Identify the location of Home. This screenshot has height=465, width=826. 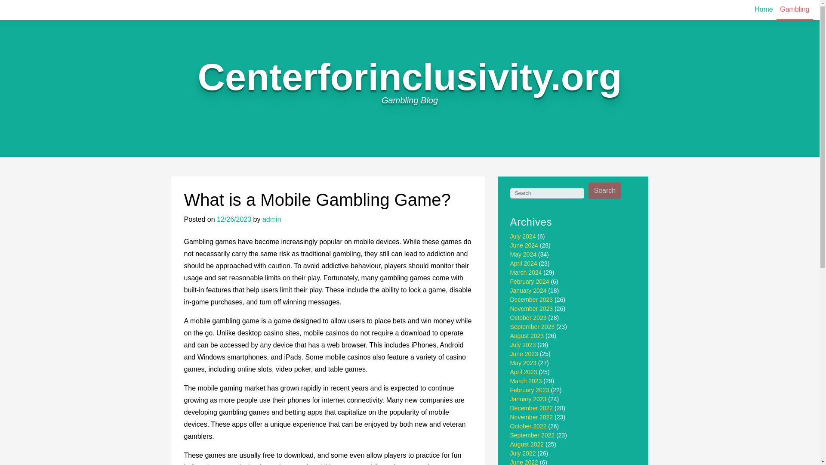
(763, 9).